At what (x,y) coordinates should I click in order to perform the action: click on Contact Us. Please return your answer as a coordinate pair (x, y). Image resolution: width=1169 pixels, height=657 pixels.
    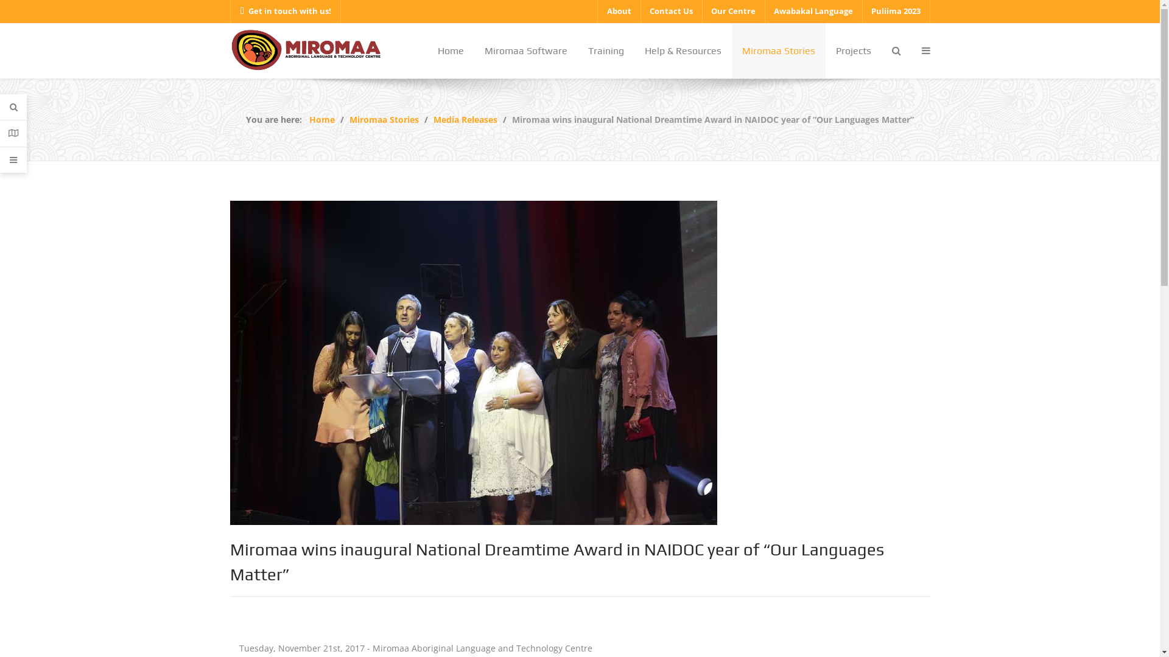
    Looking at the image, I should click on (671, 12).